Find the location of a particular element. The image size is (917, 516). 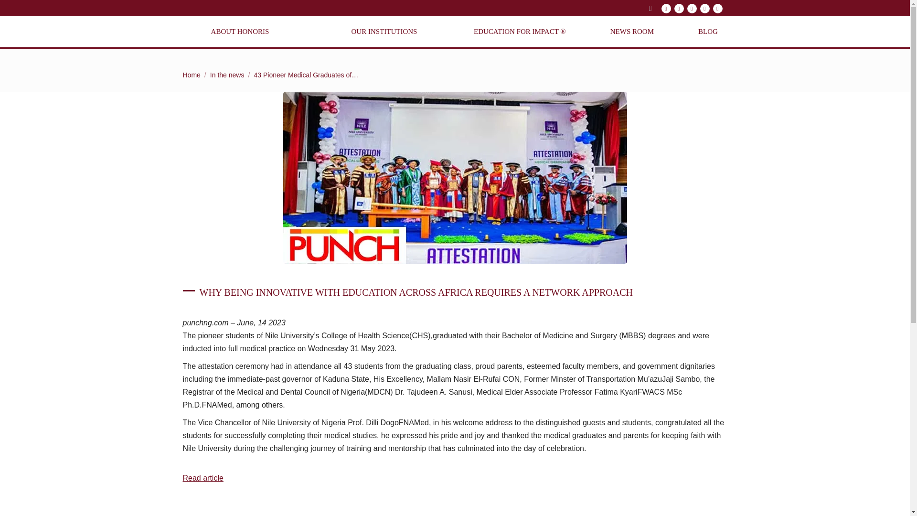

YouTube page opens in new window is located at coordinates (717, 9).